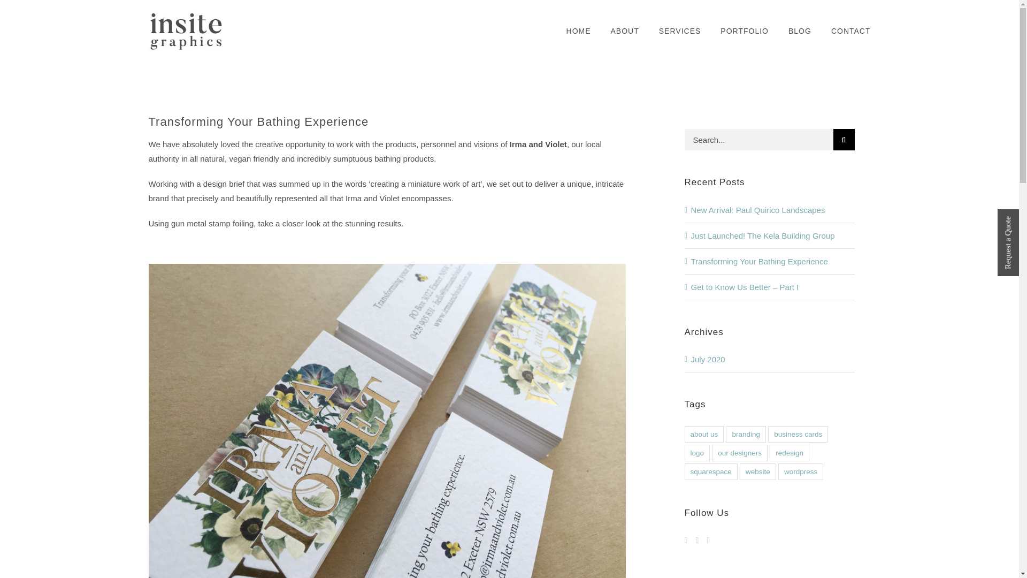 Image resolution: width=1027 pixels, height=578 pixels. I want to click on business cards, so click(798, 434).